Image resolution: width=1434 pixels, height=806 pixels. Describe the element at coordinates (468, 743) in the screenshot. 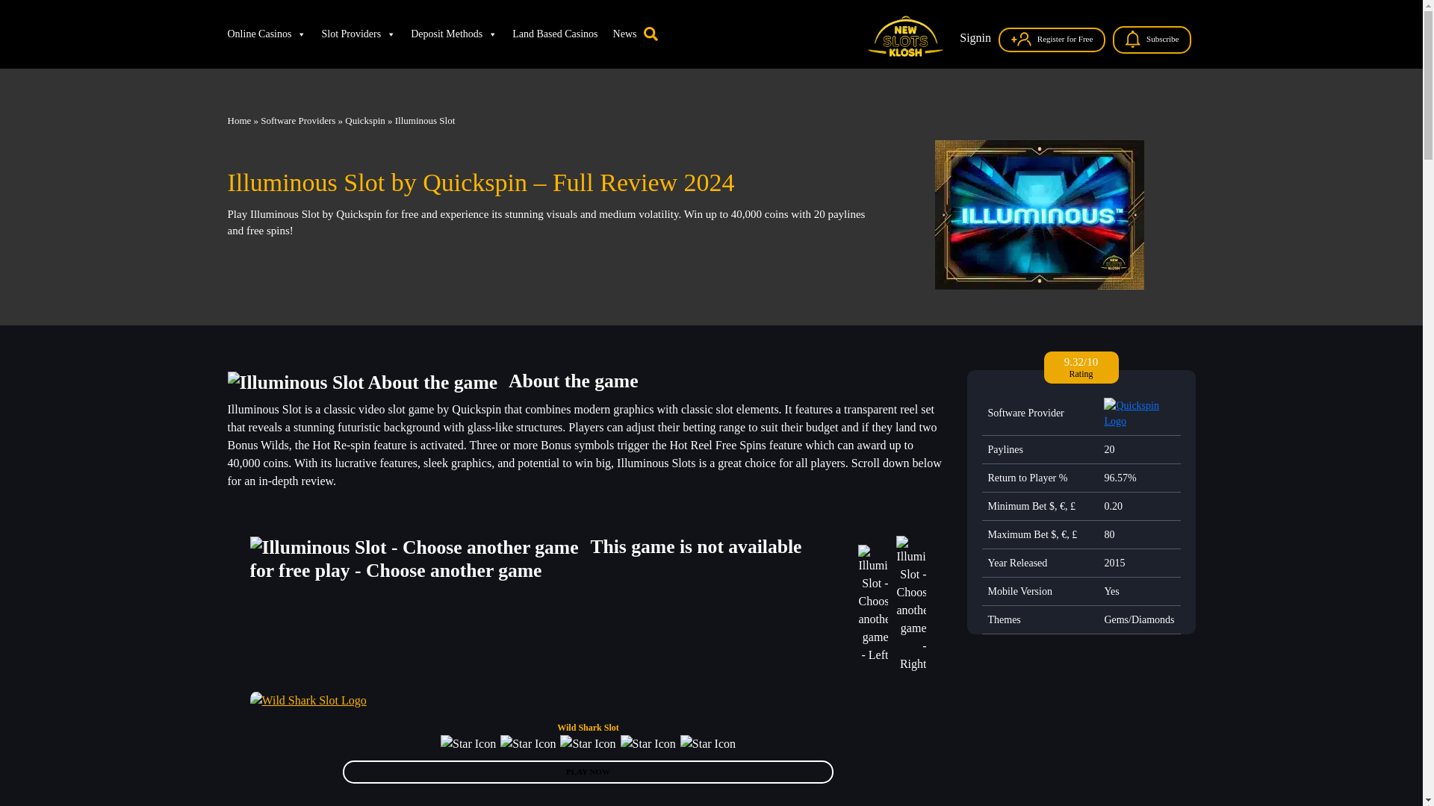

I see `Star Icon` at that location.